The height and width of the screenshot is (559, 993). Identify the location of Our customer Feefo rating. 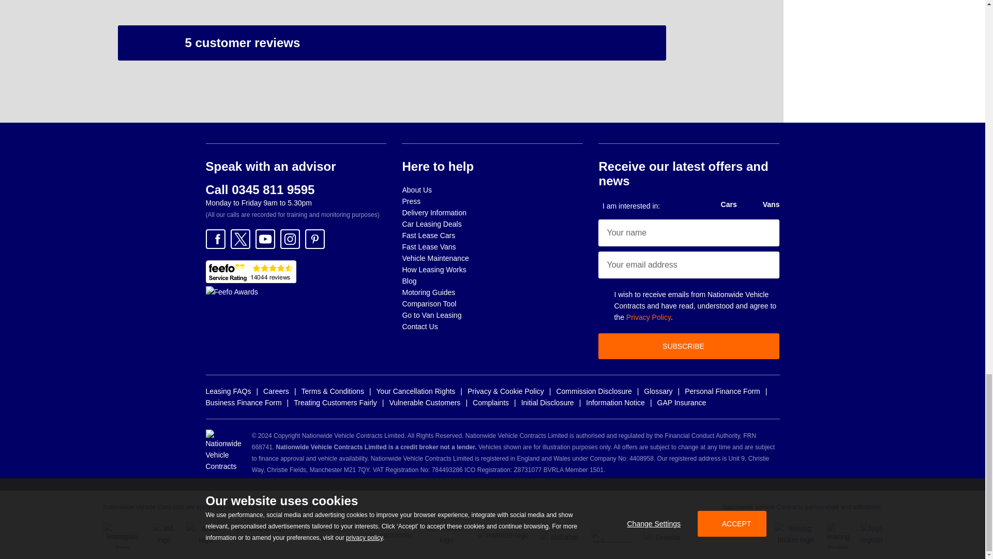
(250, 271).